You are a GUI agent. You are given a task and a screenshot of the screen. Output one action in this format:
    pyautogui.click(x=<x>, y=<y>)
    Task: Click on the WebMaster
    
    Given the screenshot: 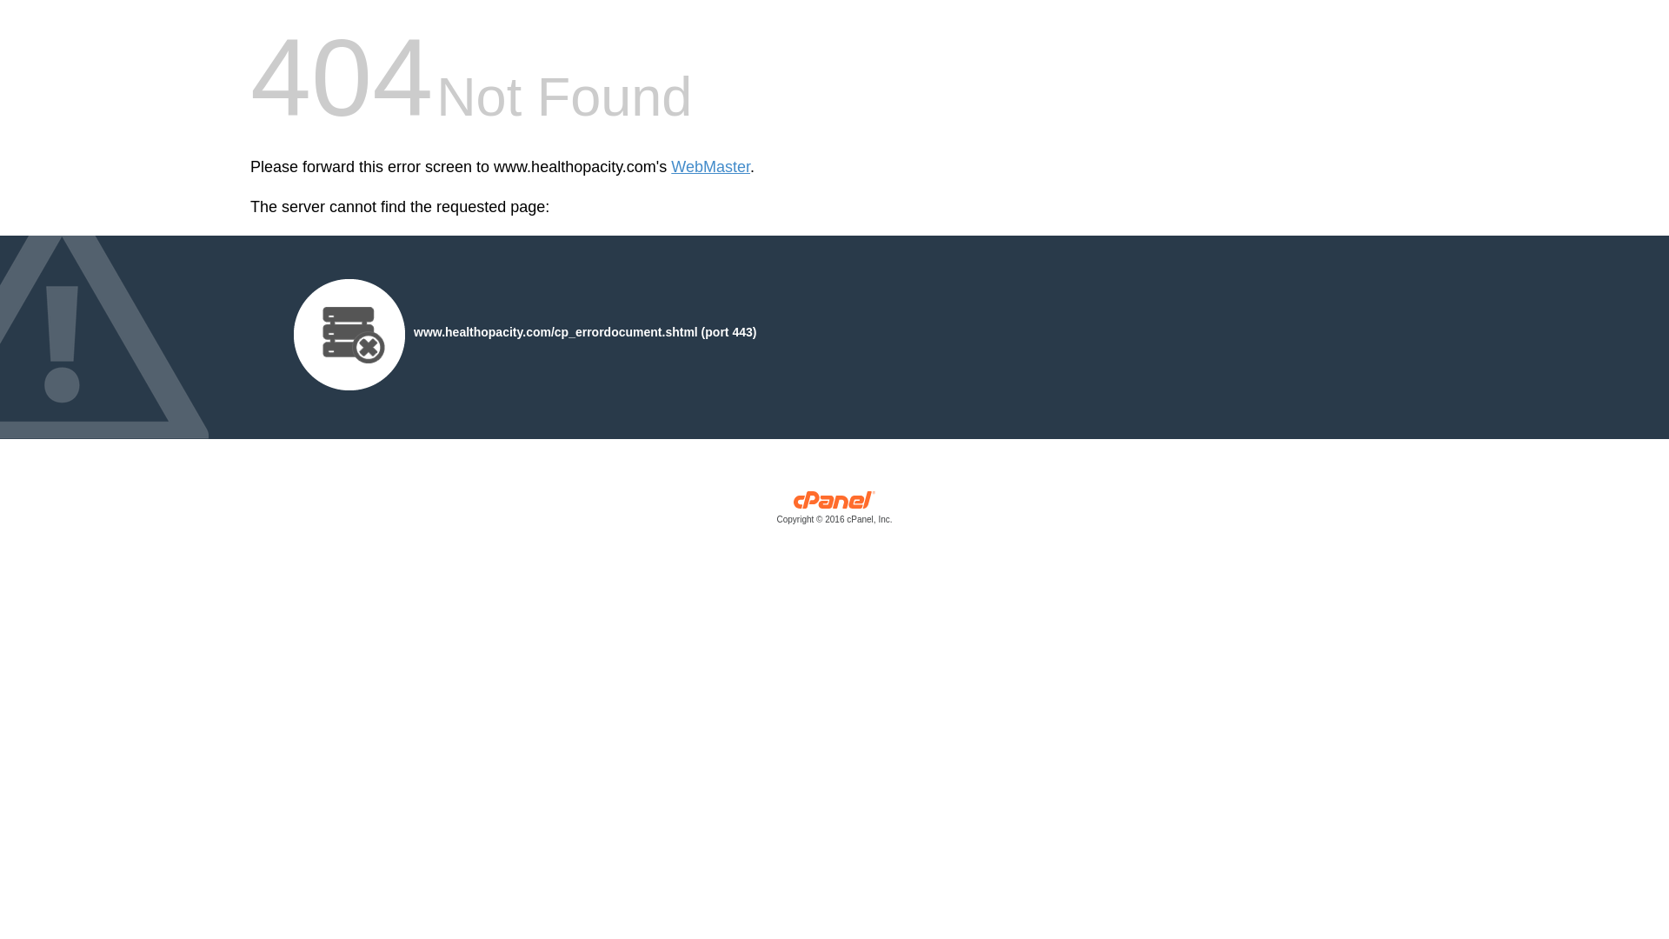 What is the action you would take?
    pyautogui.click(x=709, y=167)
    